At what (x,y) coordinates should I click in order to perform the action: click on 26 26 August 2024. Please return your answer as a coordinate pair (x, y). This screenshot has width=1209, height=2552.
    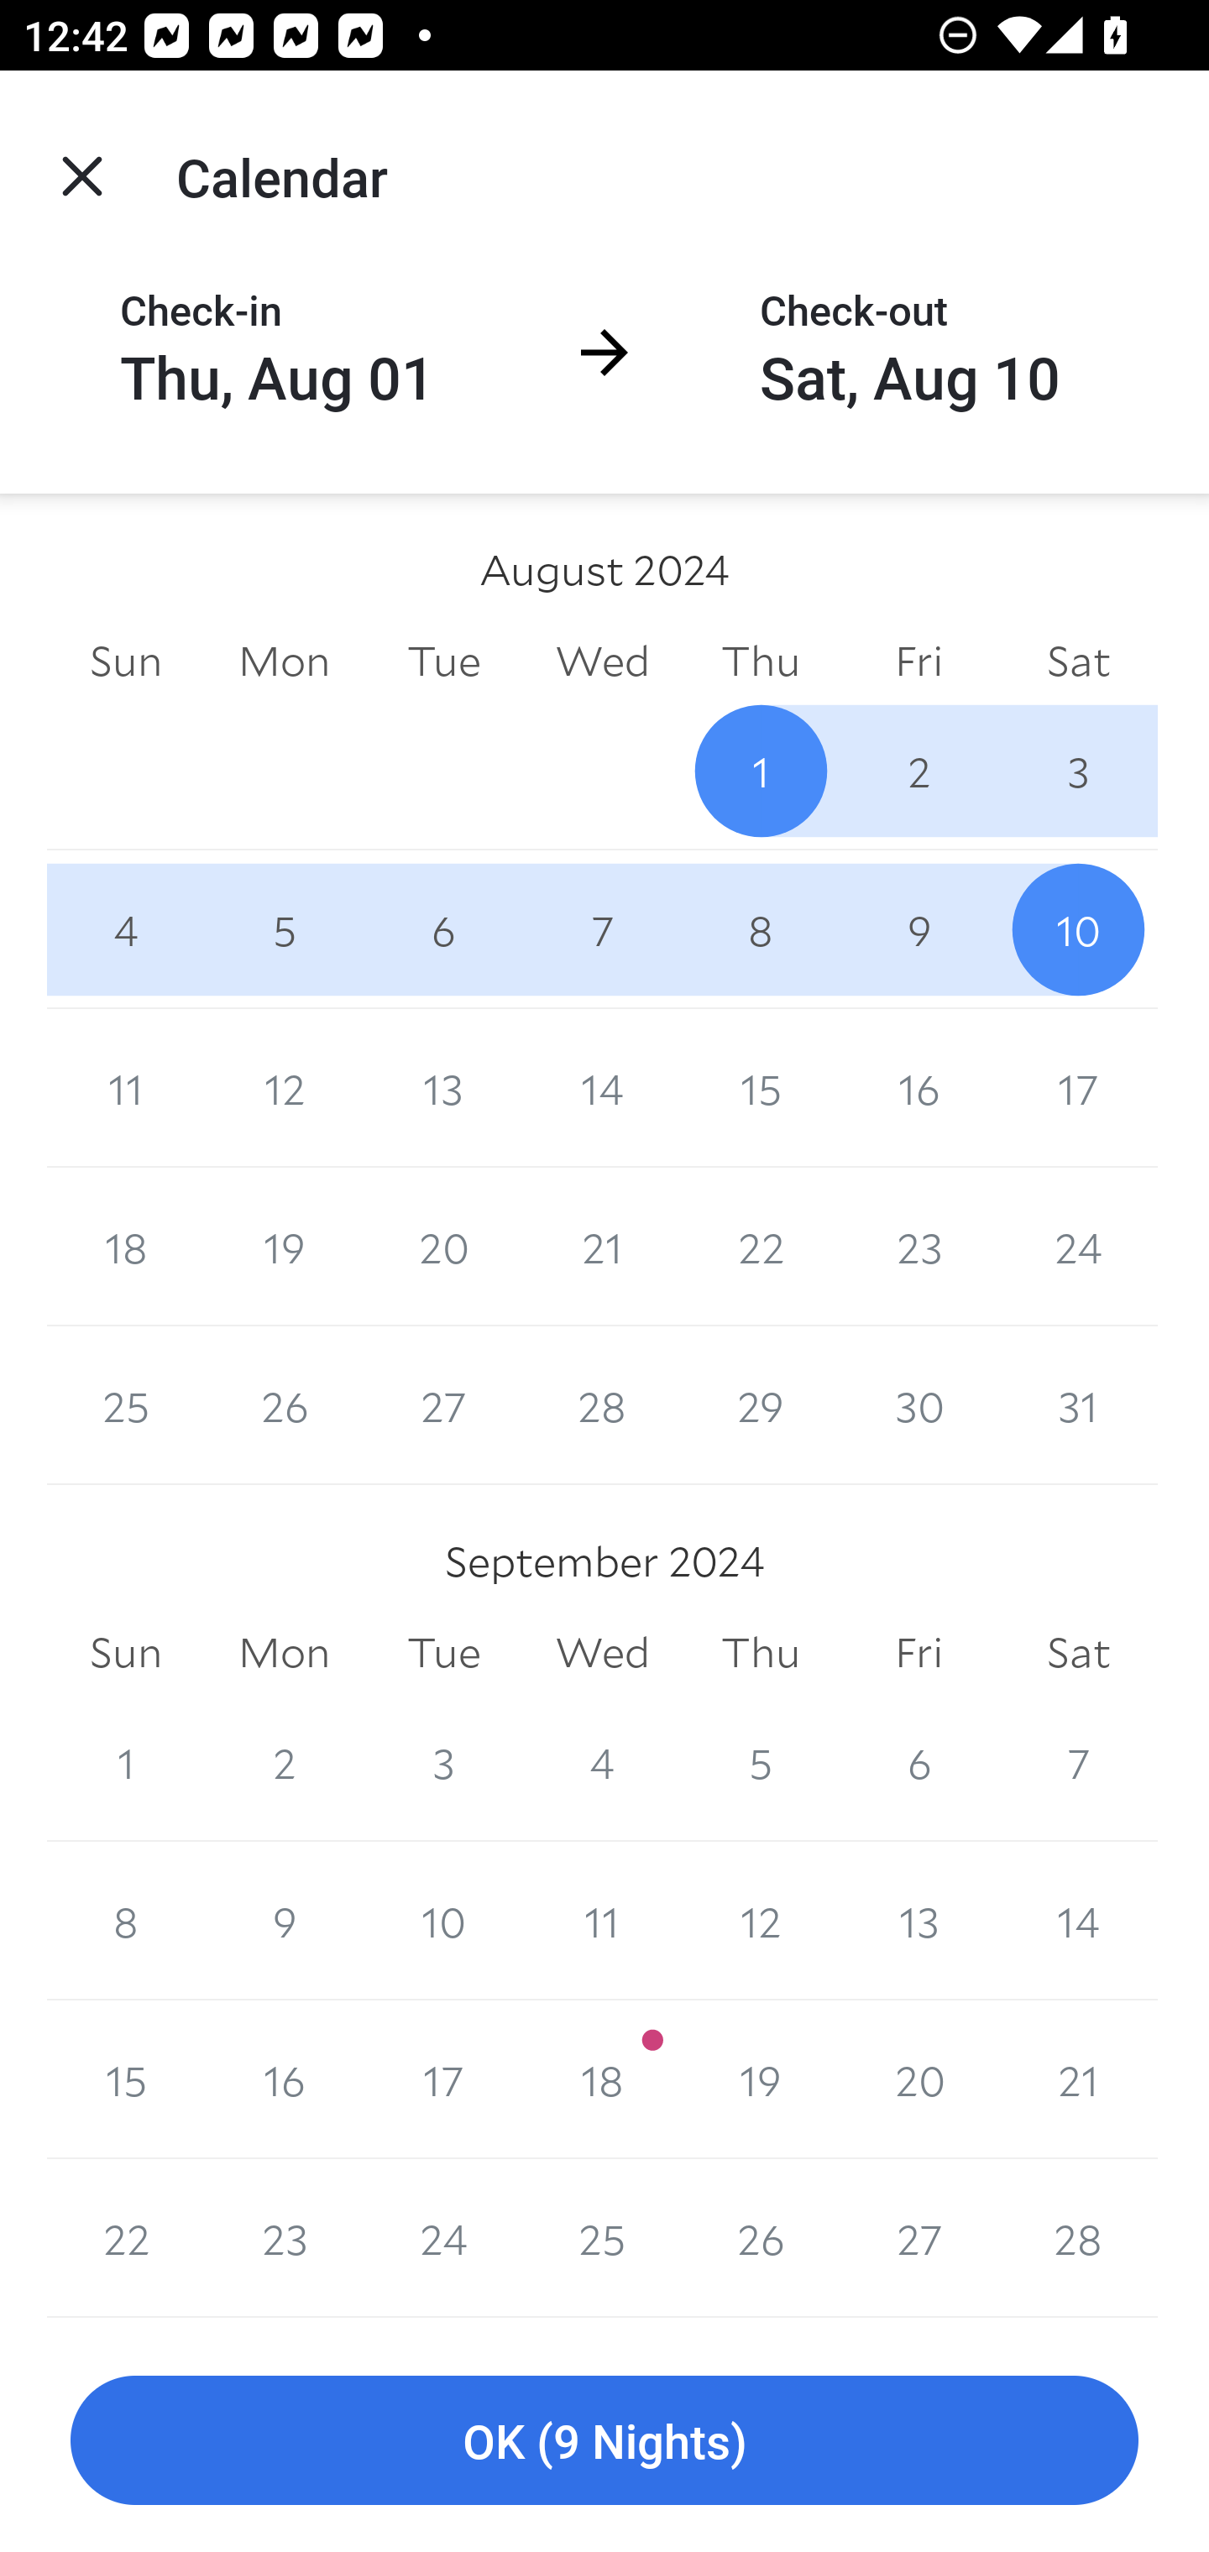
    Looking at the image, I should click on (284, 1405).